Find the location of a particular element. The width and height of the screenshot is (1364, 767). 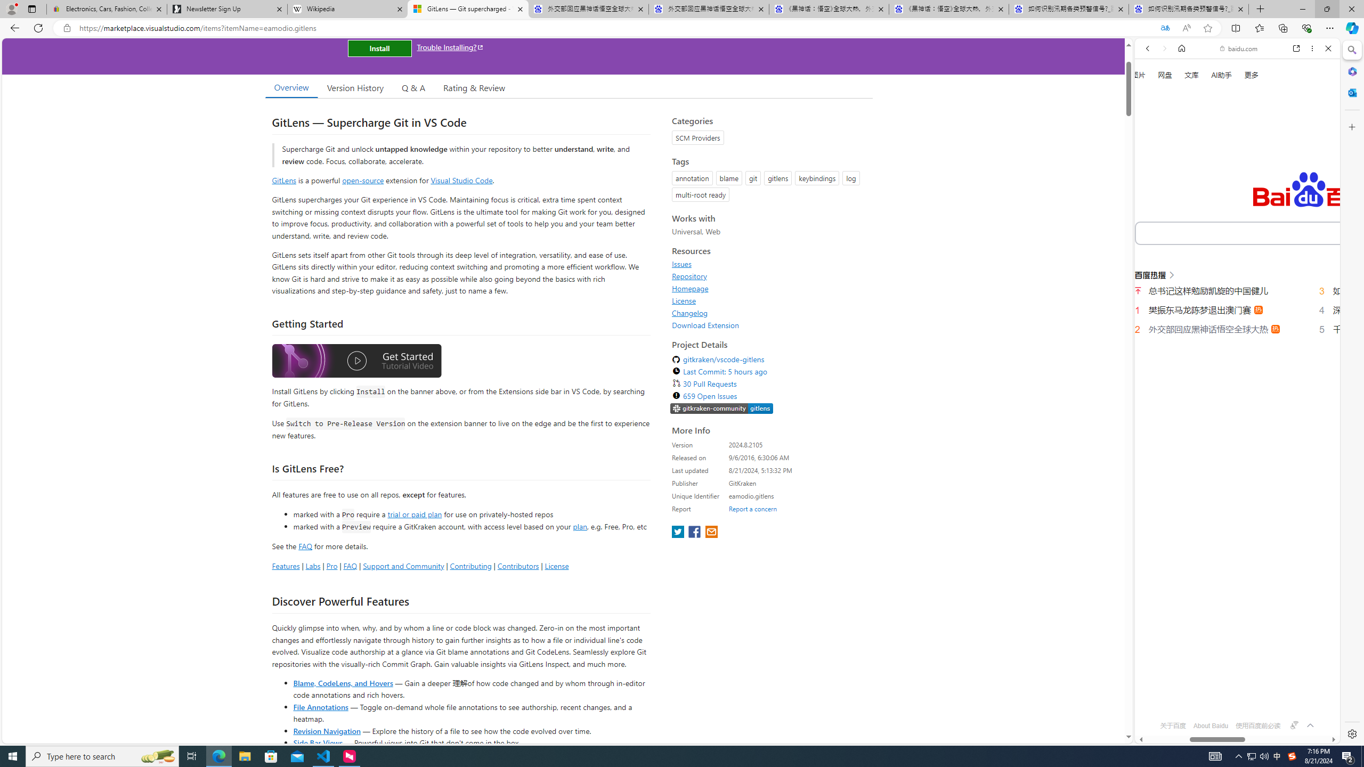

Rating & Review is located at coordinates (474, 87).